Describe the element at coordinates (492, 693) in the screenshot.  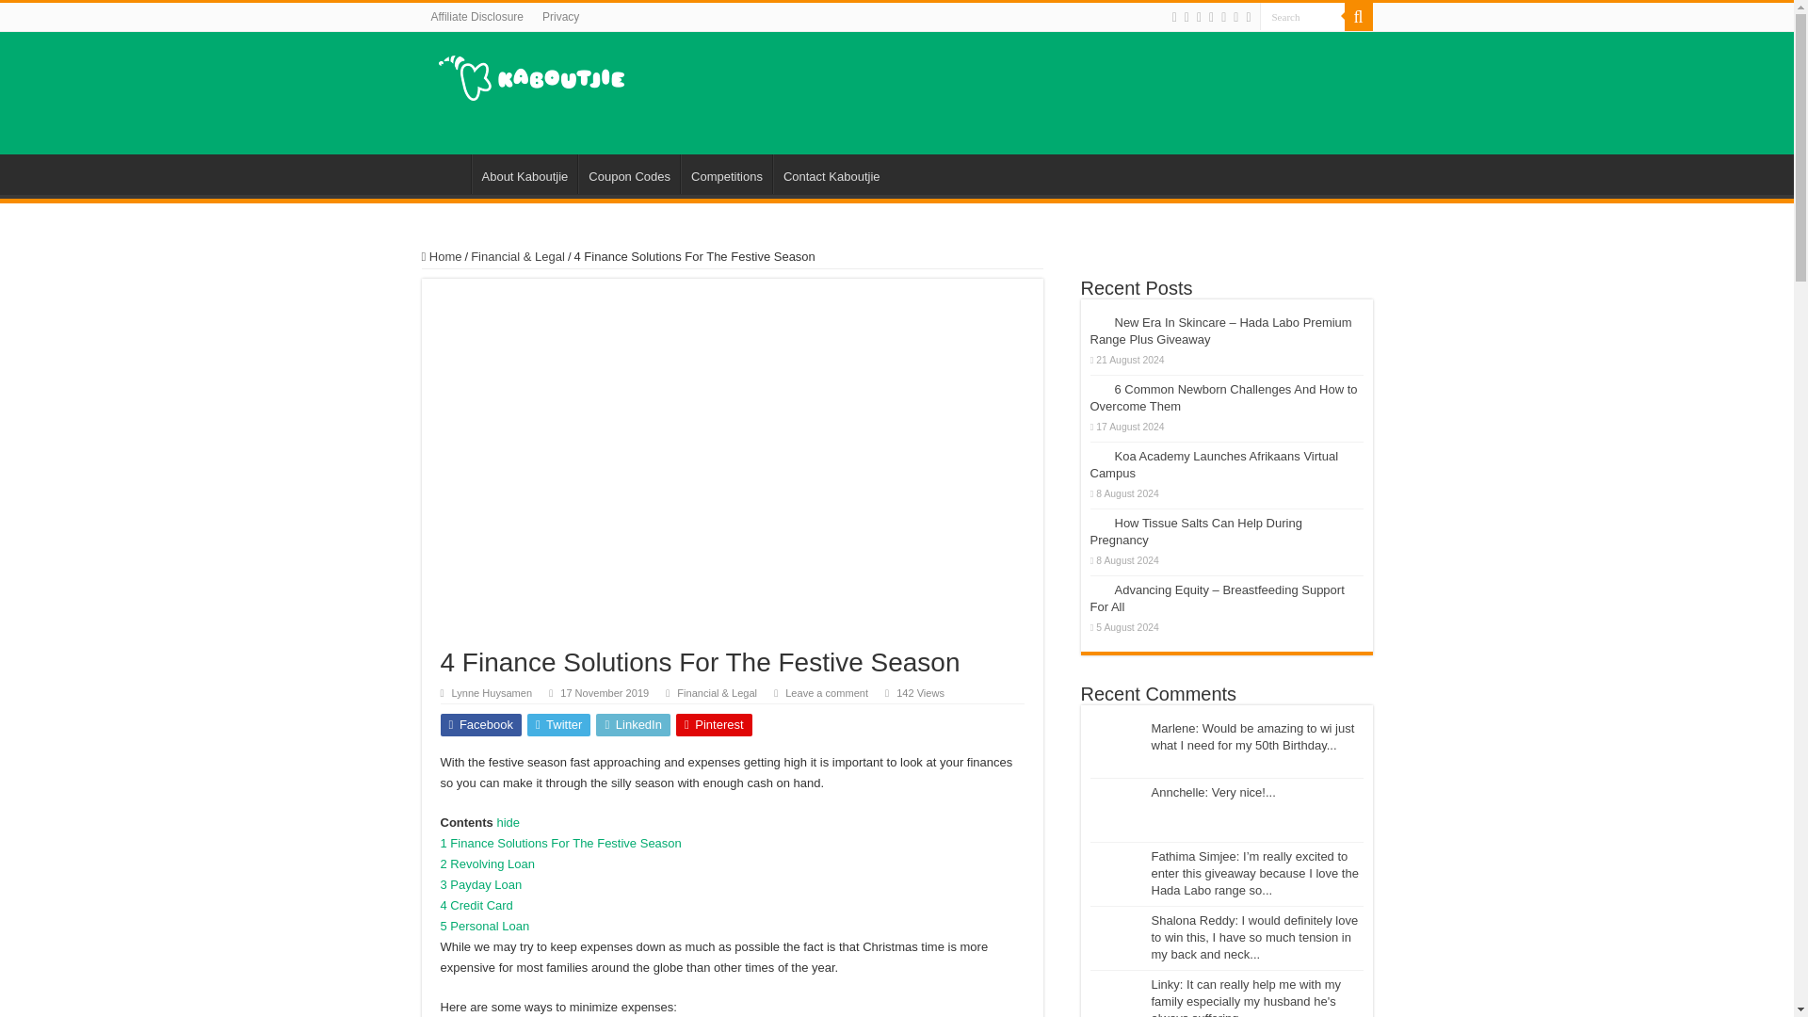
I see `Lynne Huysamen` at that location.